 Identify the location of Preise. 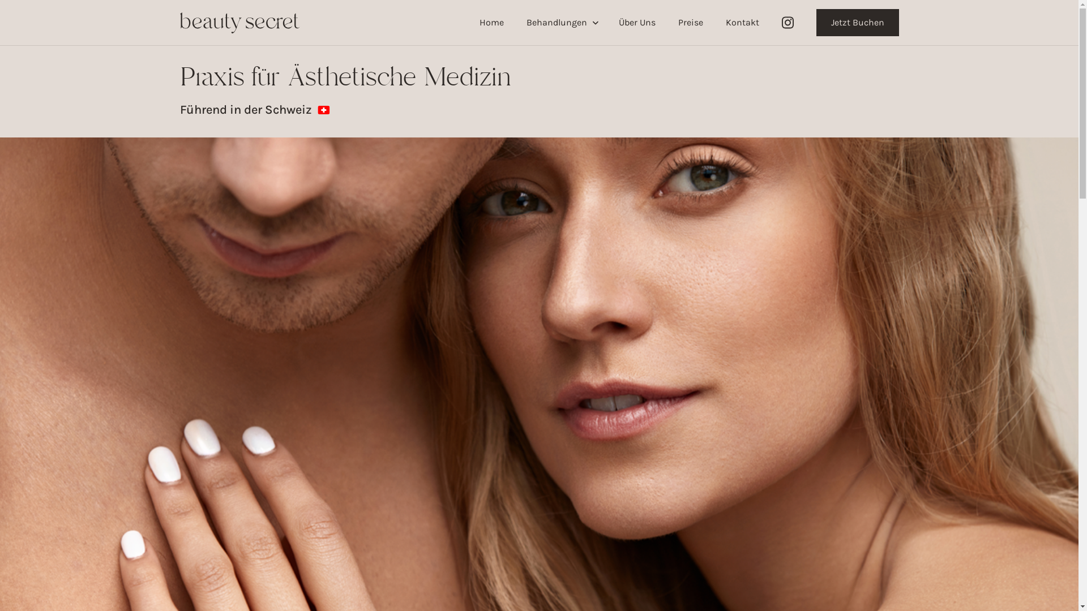
(691, 23).